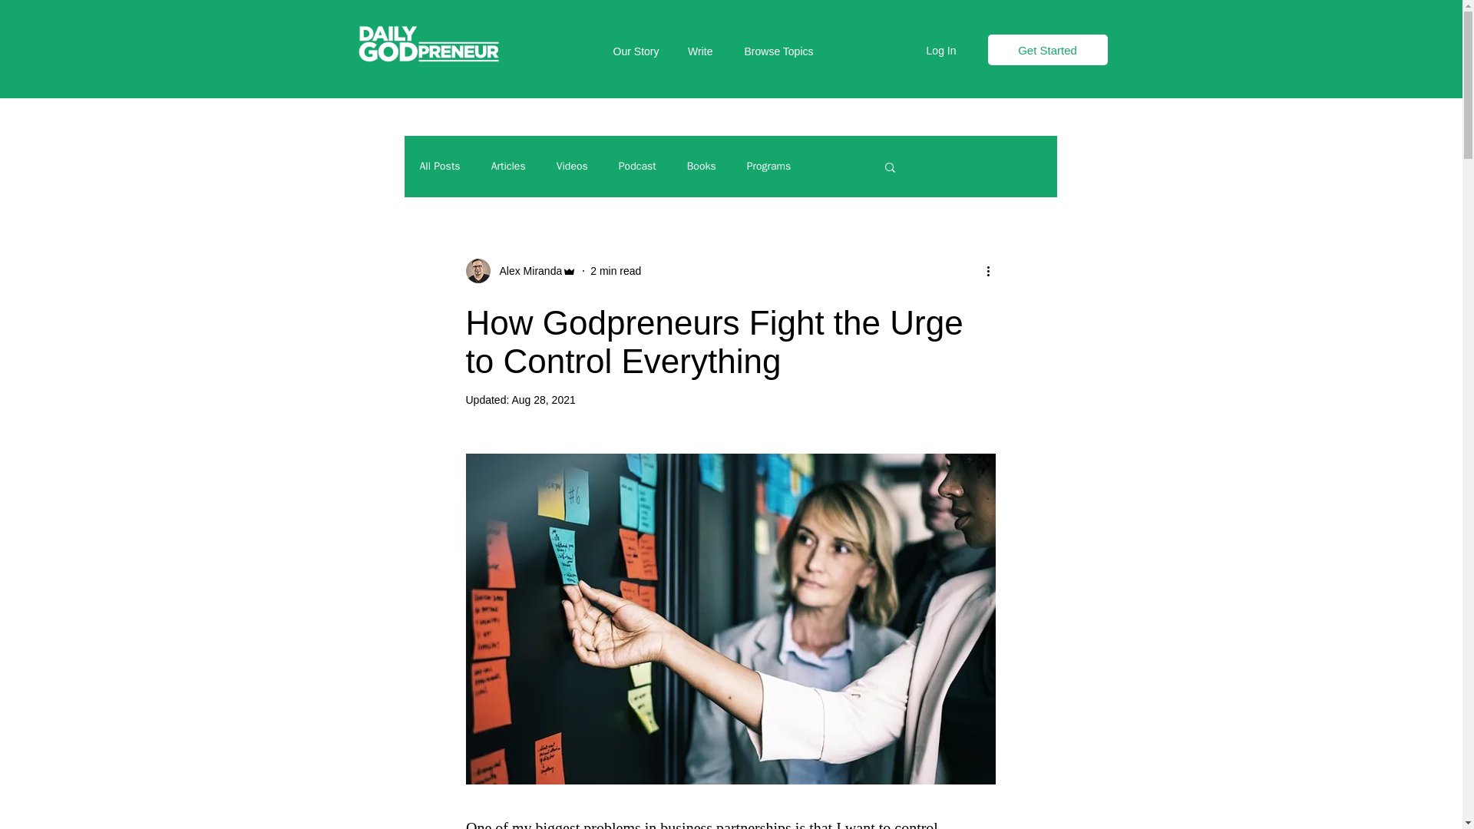 The height and width of the screenshot is (829, 1474). Describe the element at coordinates (543, 400) in the screenshot. I see `Aug 28, 2021` at that location.